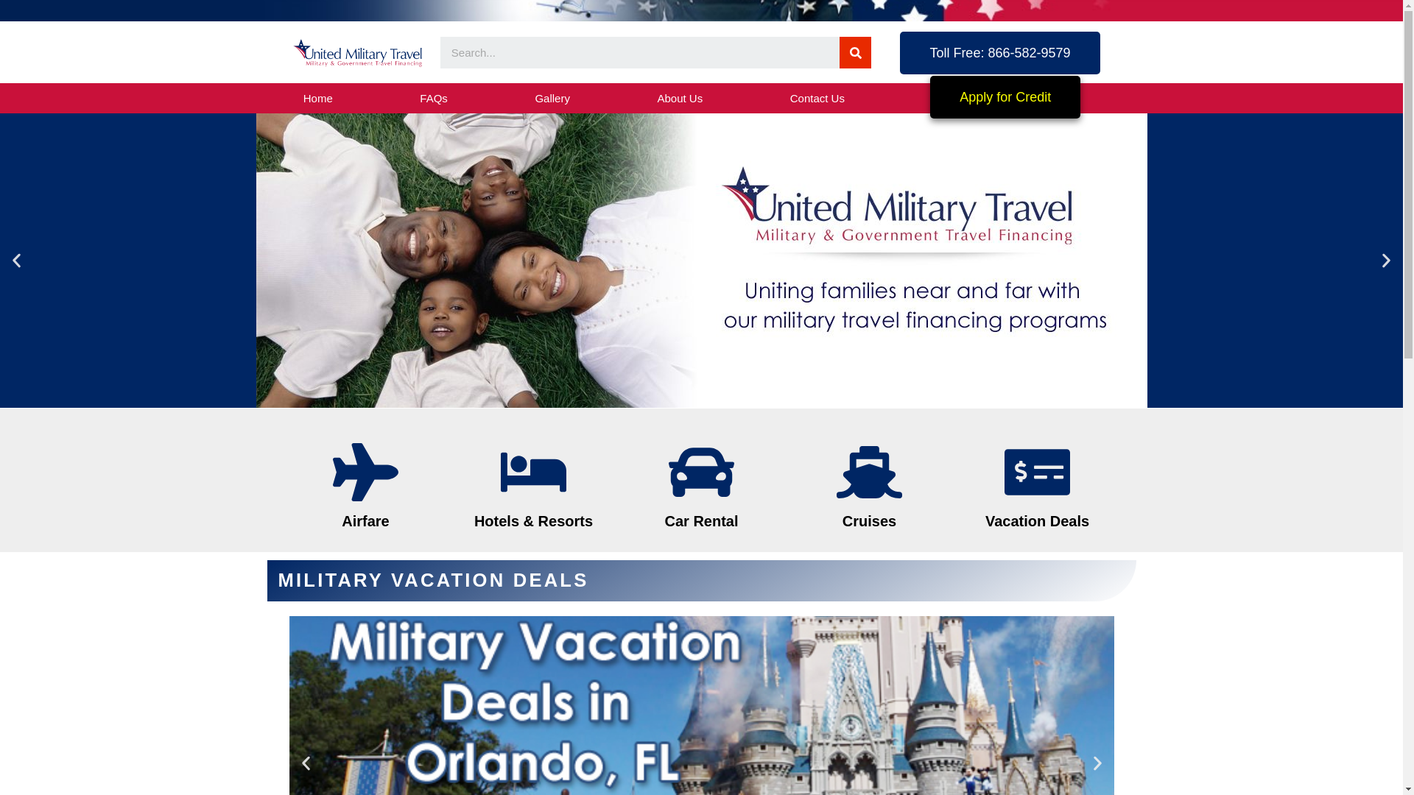 The height and width of the screenshot is (795, 1414). I want to click on Airfare, so click(347, 521).